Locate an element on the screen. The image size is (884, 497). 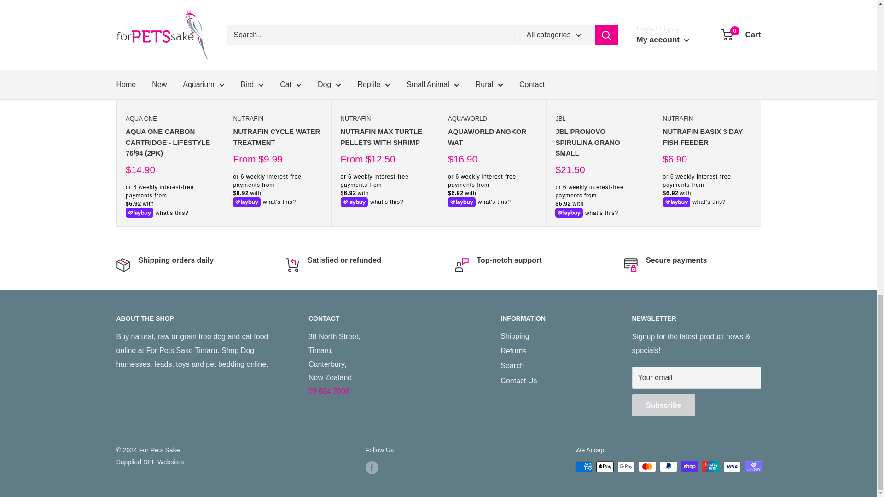
SPF is located at coordinates (150, 462).